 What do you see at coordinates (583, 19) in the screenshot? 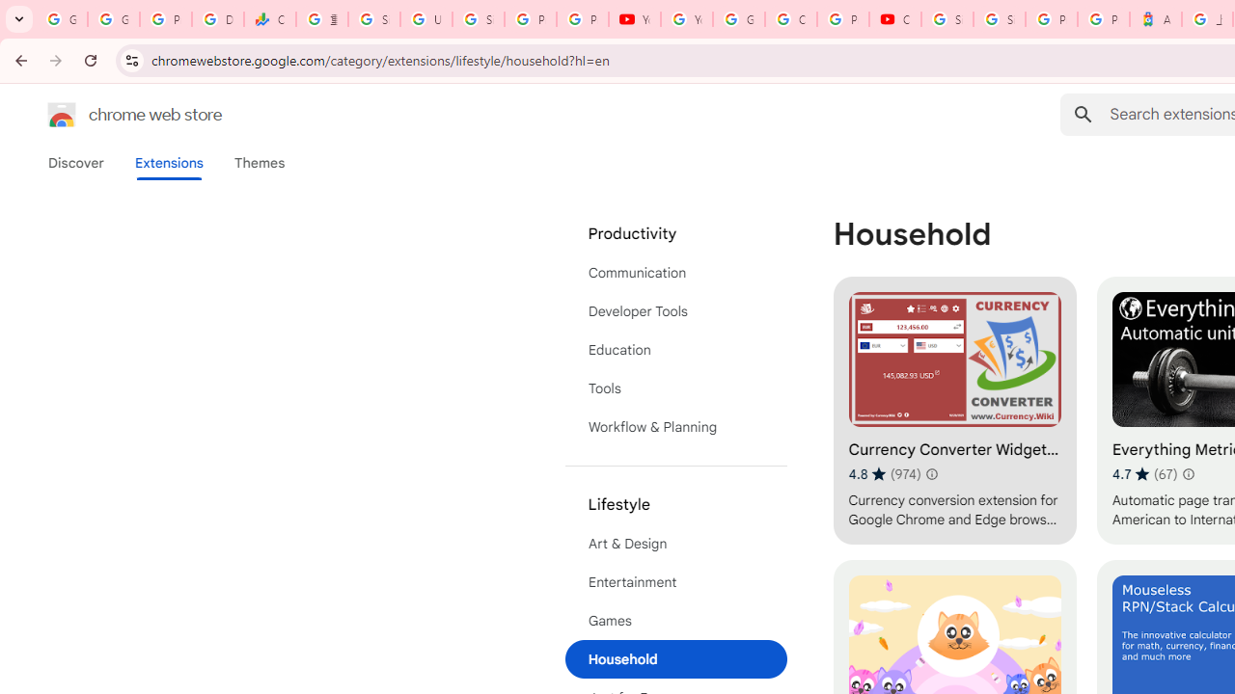
I see `Privacy Checkup` at bounding box center [583, 19].